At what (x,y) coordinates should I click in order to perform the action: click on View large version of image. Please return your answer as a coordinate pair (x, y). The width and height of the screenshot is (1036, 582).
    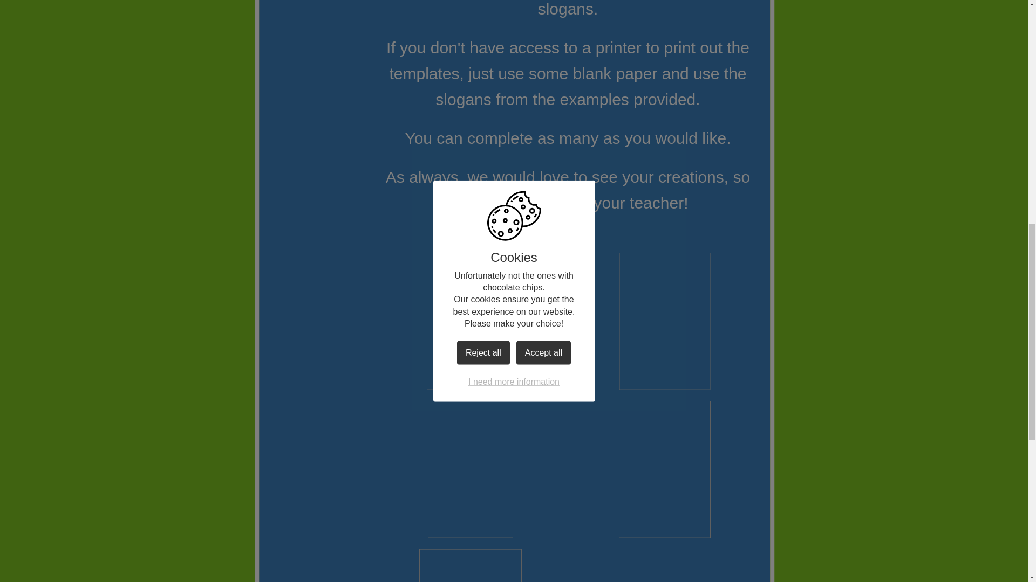
    Looking at the image, I should click on (471, 565).